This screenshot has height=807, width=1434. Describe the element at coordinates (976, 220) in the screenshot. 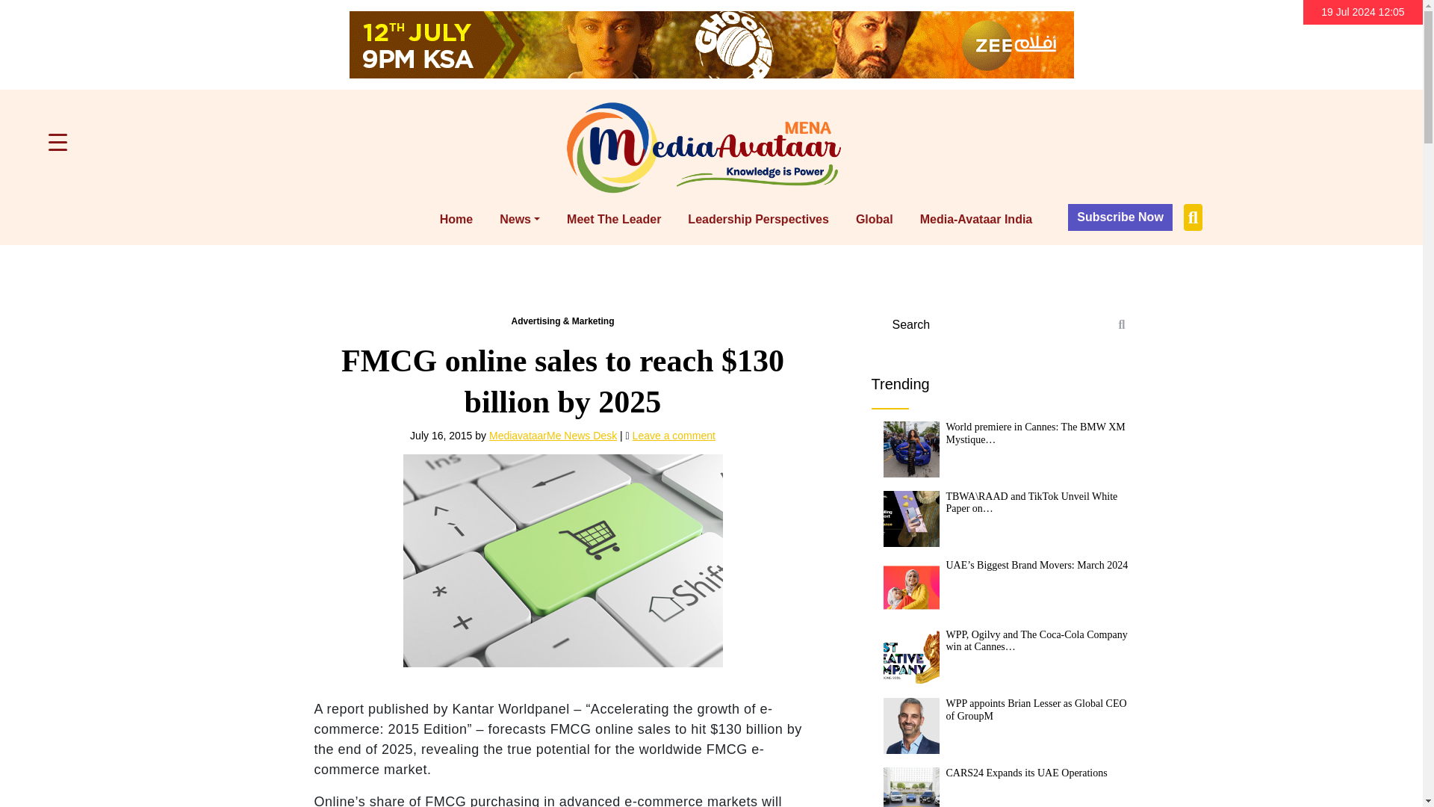

I see `Media-Avataar India` at that location.